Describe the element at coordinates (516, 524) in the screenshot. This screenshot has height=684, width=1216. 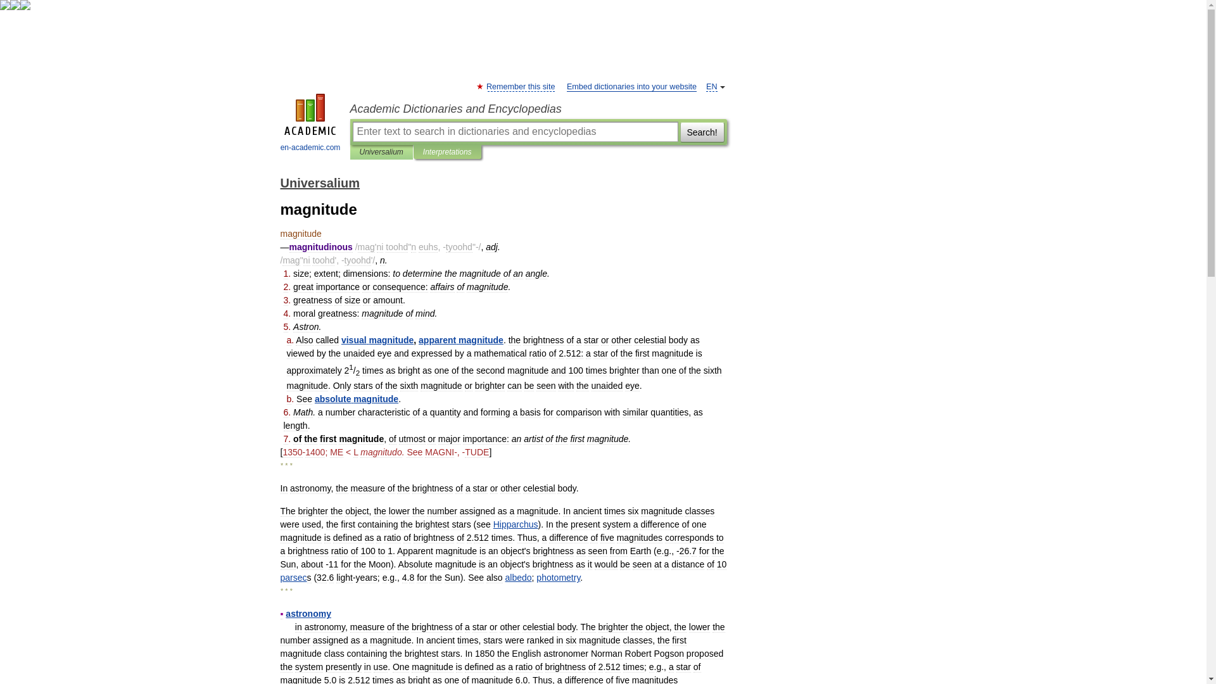
I see `Hipparchus` at that location.